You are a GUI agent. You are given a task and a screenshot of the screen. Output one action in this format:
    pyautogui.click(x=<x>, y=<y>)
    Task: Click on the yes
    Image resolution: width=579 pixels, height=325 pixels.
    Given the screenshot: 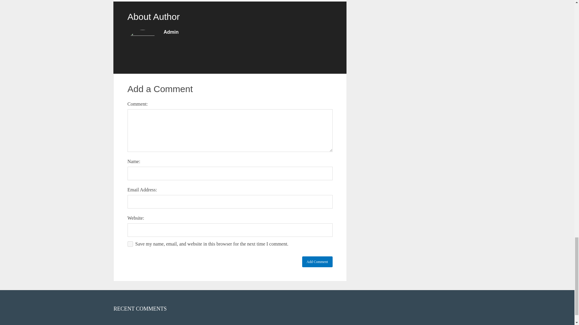 What is the action you would take?
    pyautogui.click(x=130, y=244)
    